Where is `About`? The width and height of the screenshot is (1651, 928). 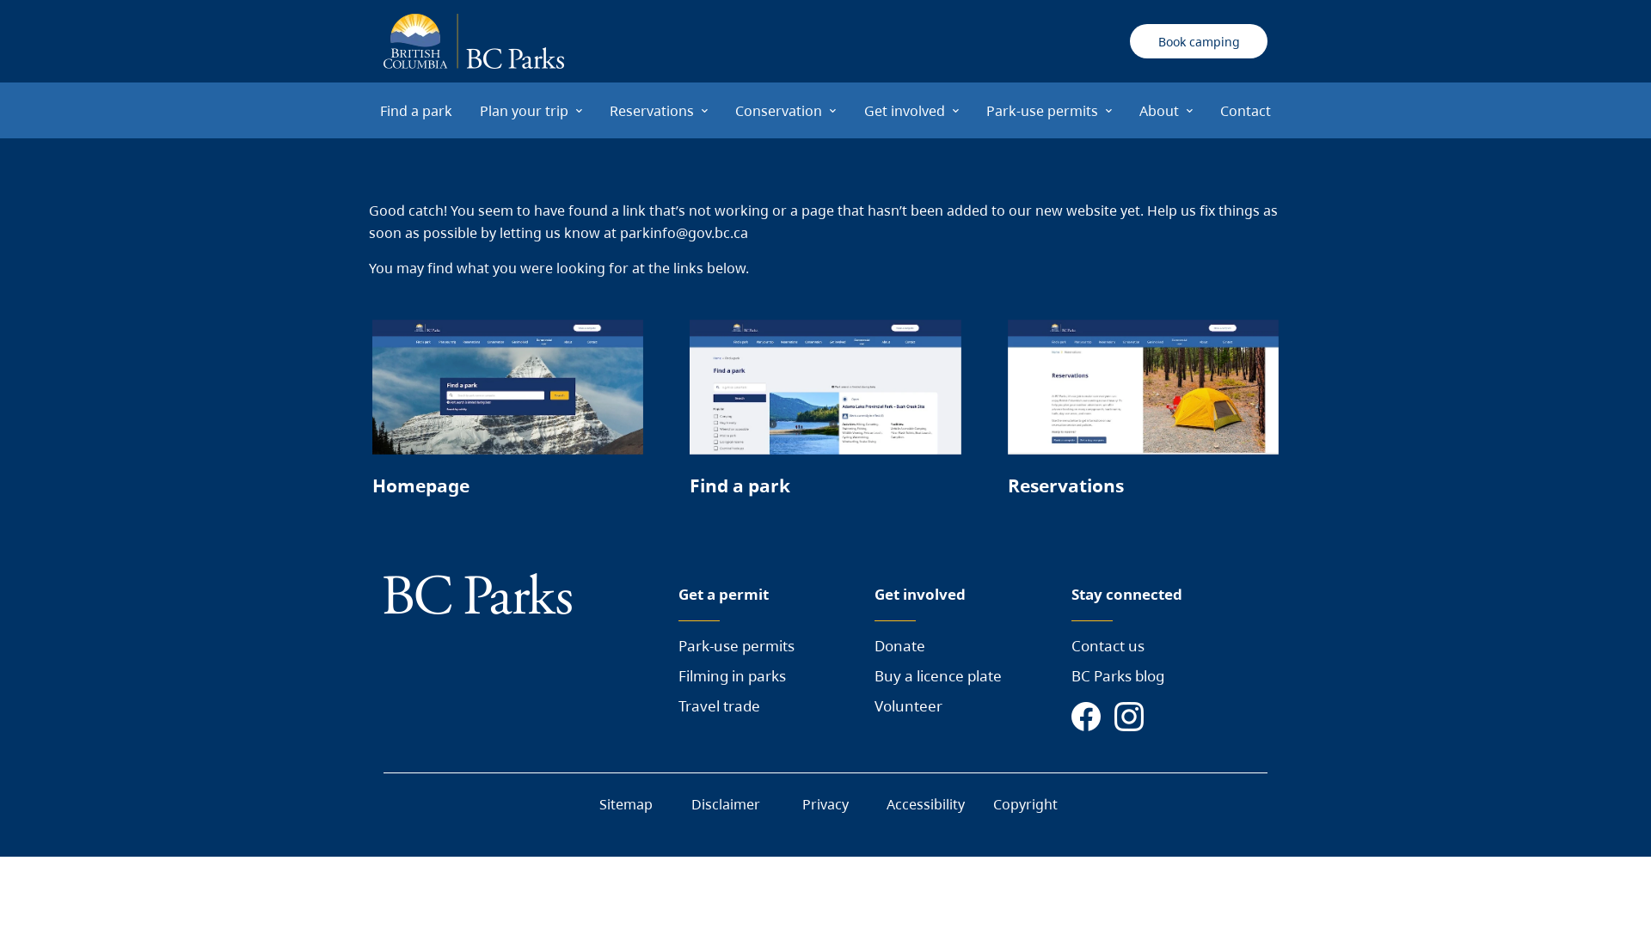 About is located at coordinates (1166, 111).